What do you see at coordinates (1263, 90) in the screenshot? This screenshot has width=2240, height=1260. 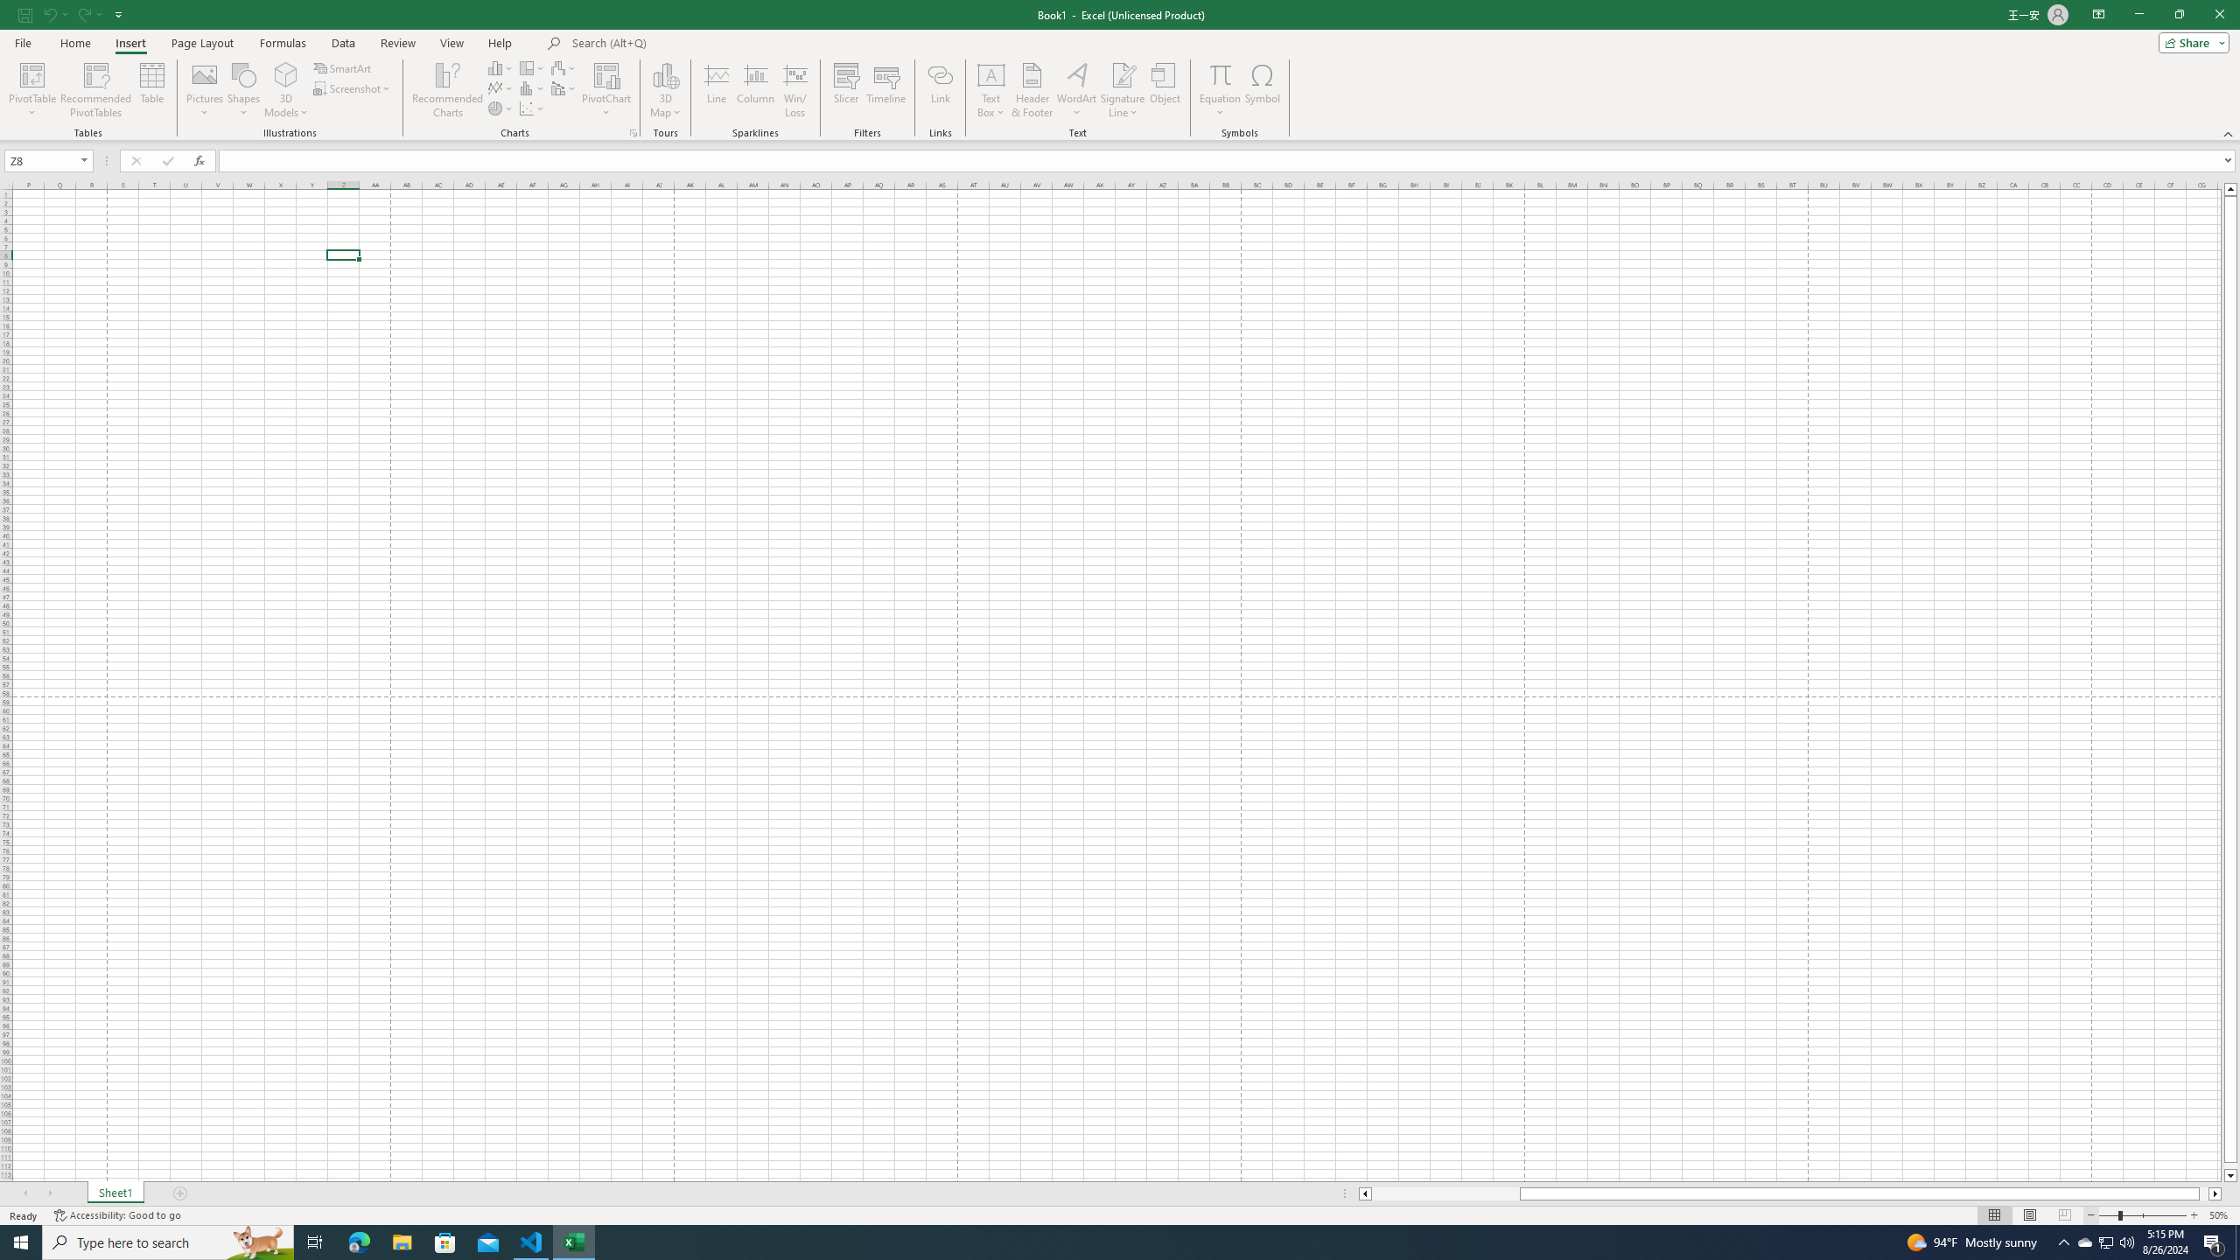 I see `Symbol...` at bounding box center [1263, 90].